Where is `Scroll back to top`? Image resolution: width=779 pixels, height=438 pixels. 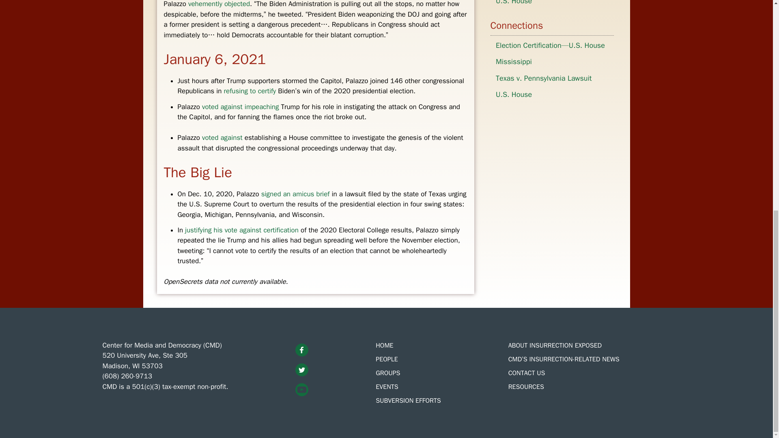 Scroll back to top is located at coordinates (753, 419).